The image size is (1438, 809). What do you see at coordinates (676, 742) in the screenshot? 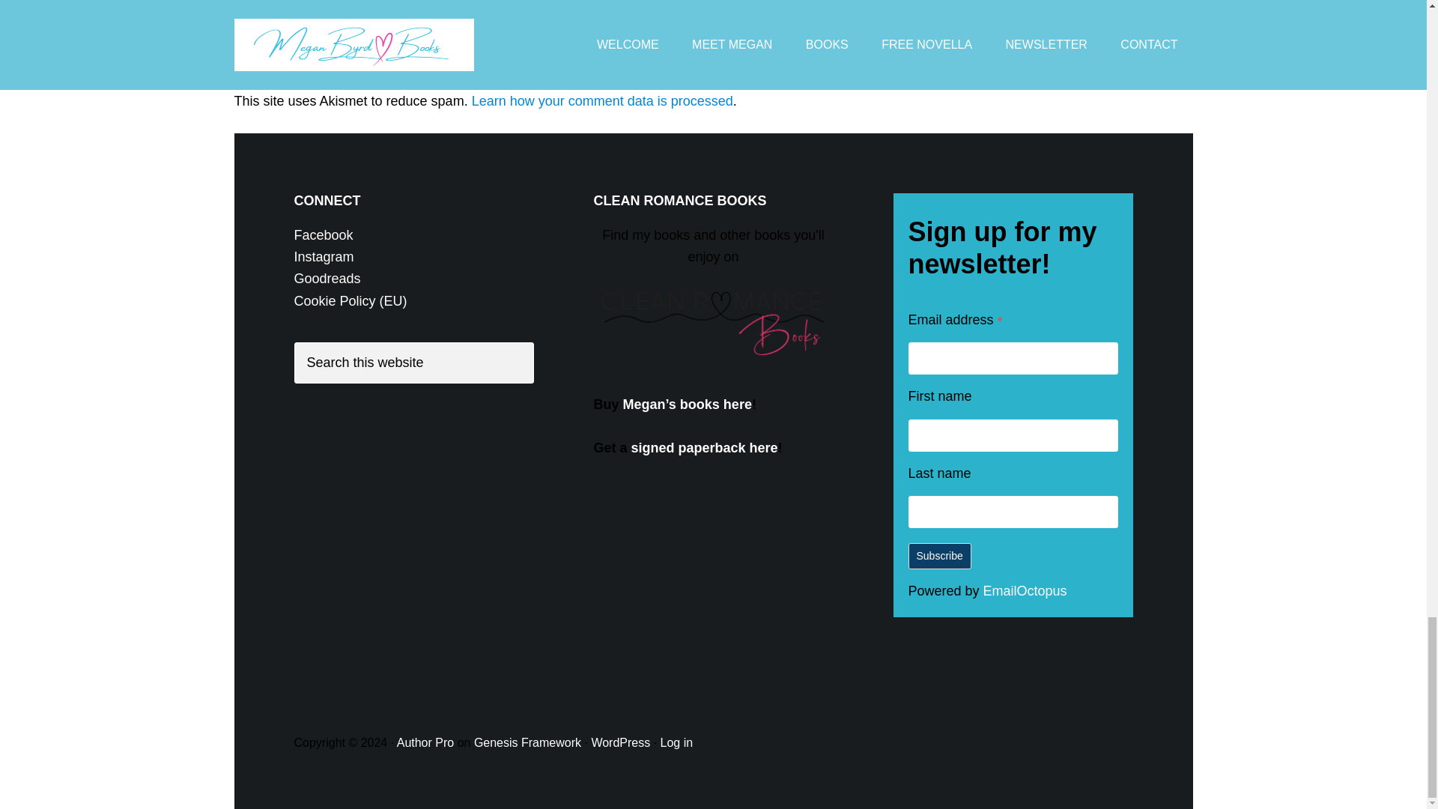
I see `Log in` at bounding box center [676, 742].